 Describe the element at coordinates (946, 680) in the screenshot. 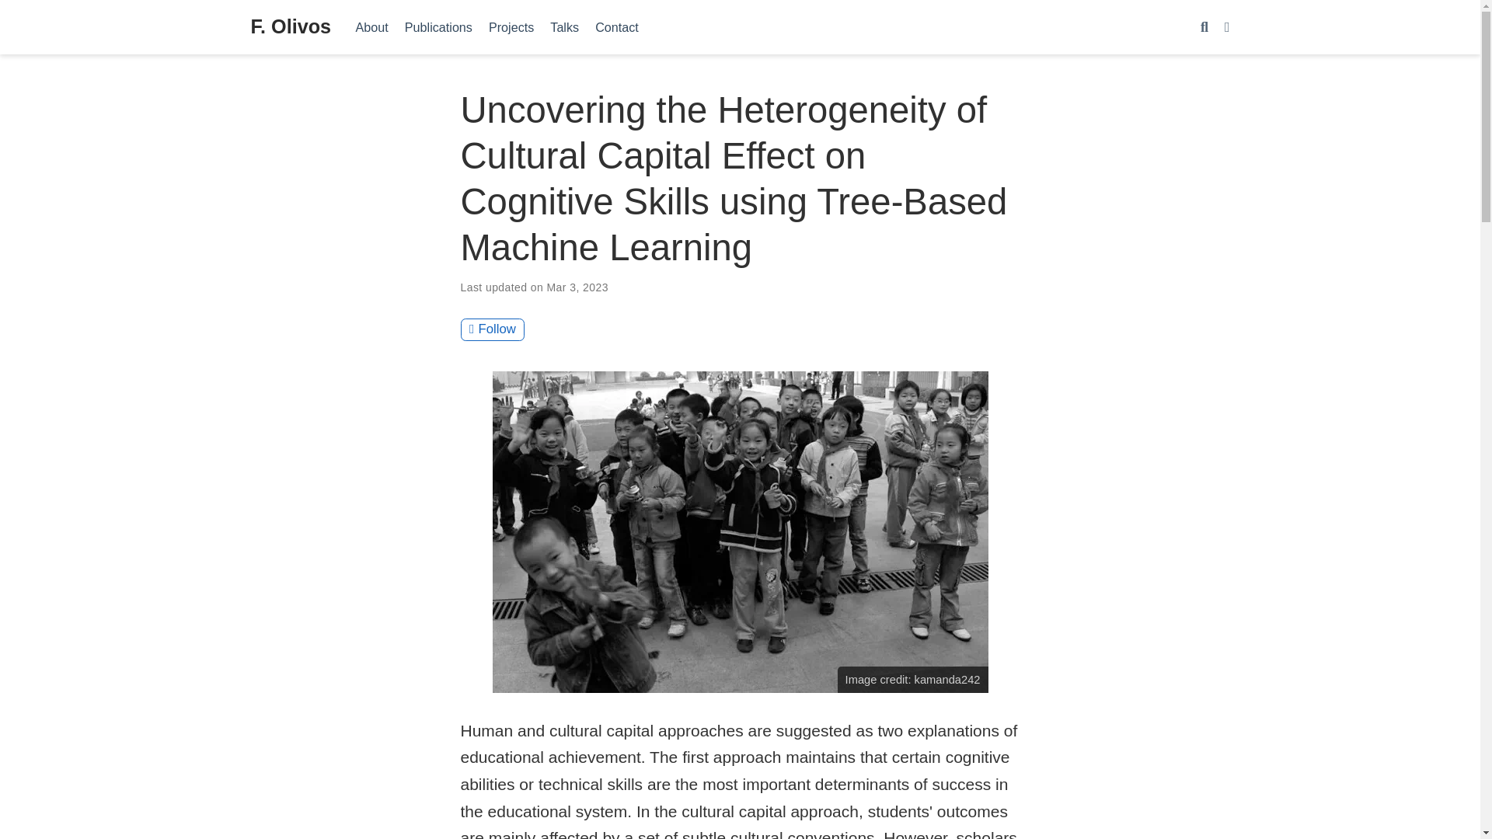

I see `kamanda242` at that location.